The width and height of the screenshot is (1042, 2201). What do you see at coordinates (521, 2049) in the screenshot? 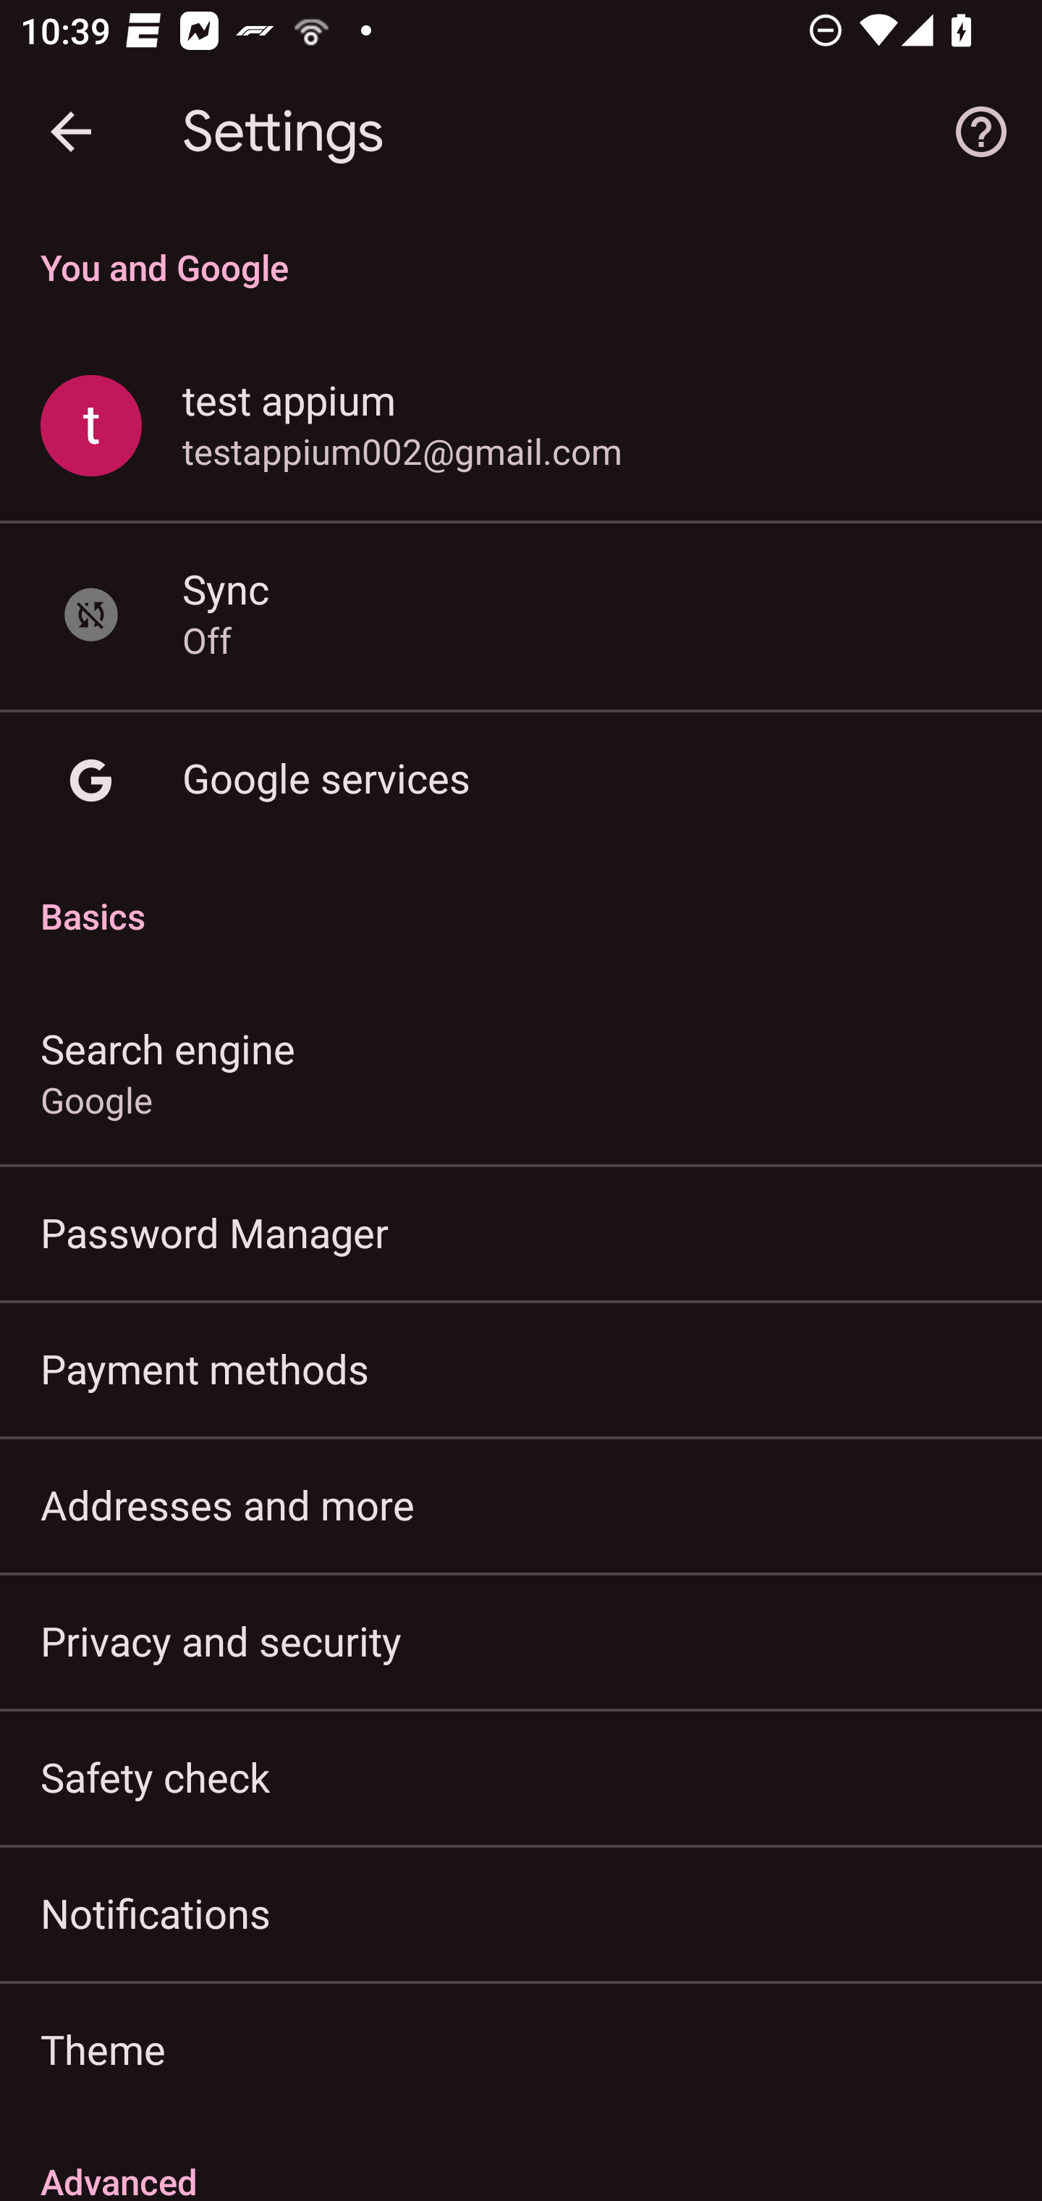
I see `Theme` at bounding box center [521, 2049].